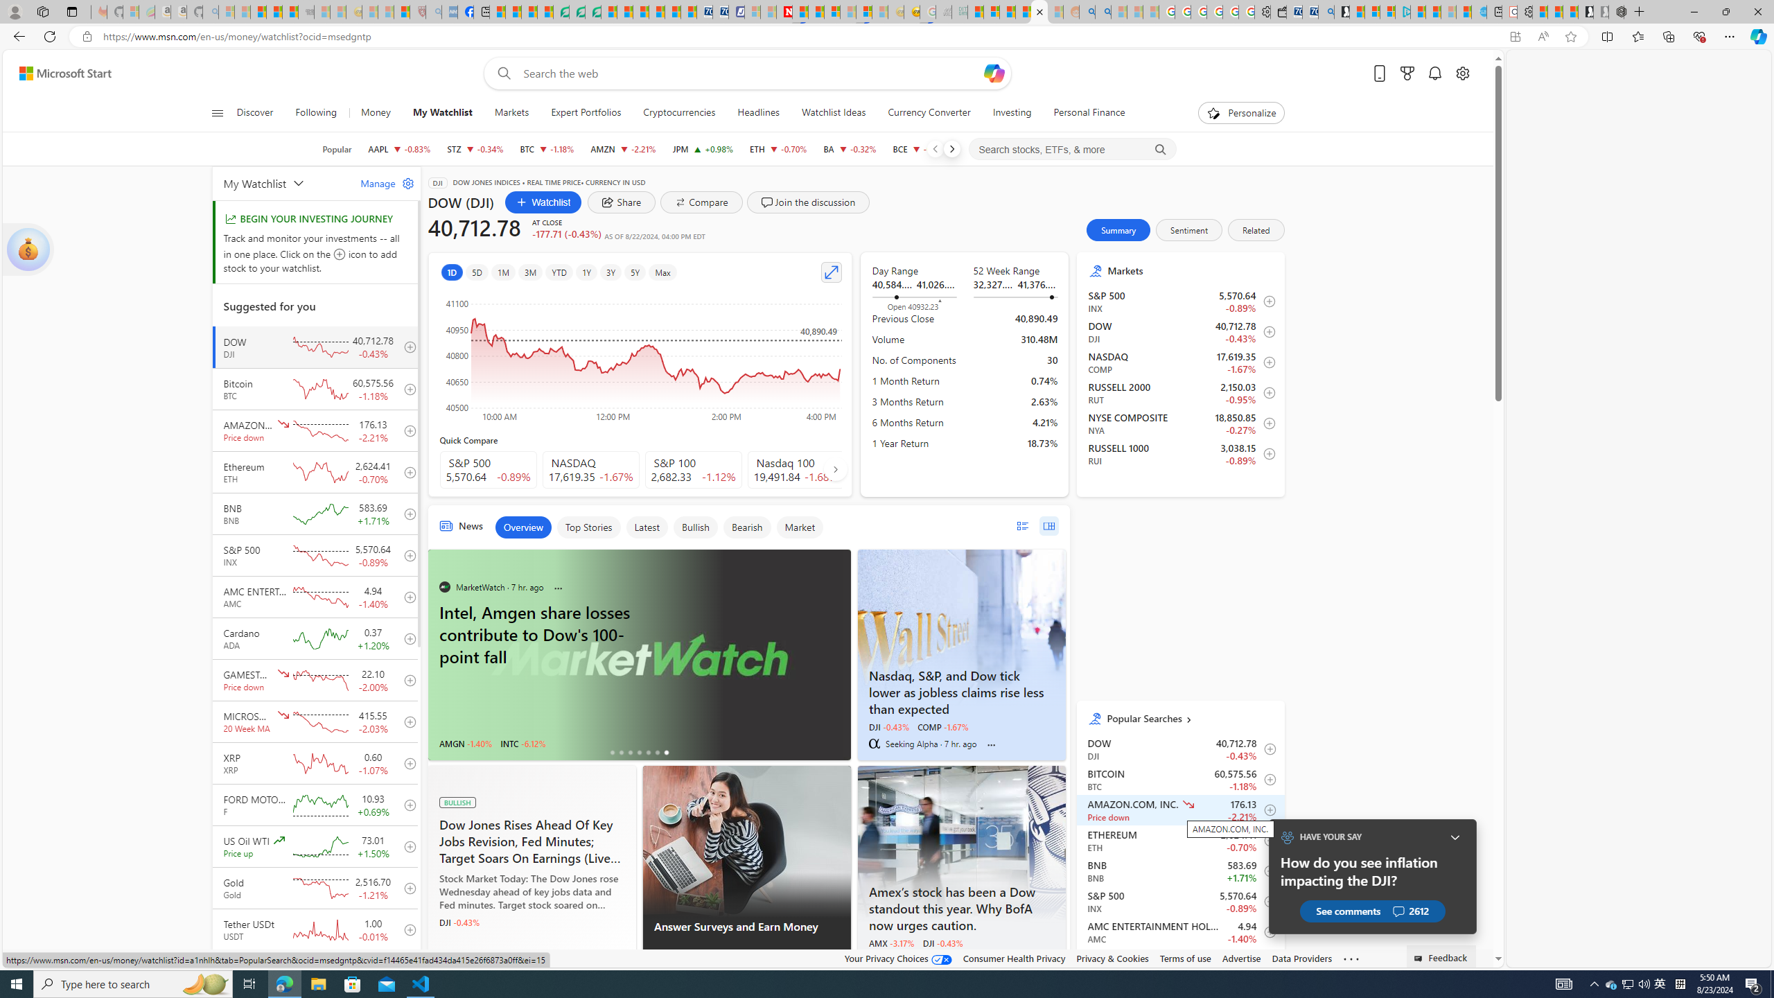 The image size is (1774, 998). I want to click on AAPL APPLE INC. decrease 224.53 -1.87 -0.83%, so click(399, 149).